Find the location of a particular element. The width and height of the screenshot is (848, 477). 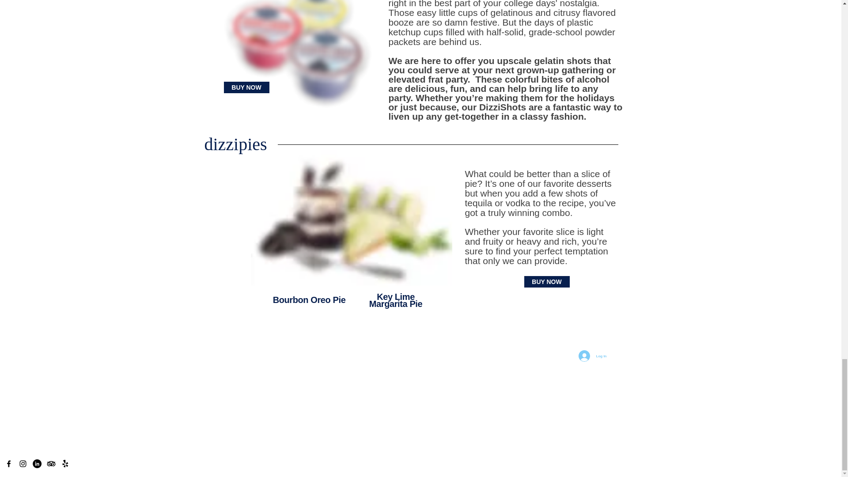

BUY NOW is located at coordinates (546, 282).